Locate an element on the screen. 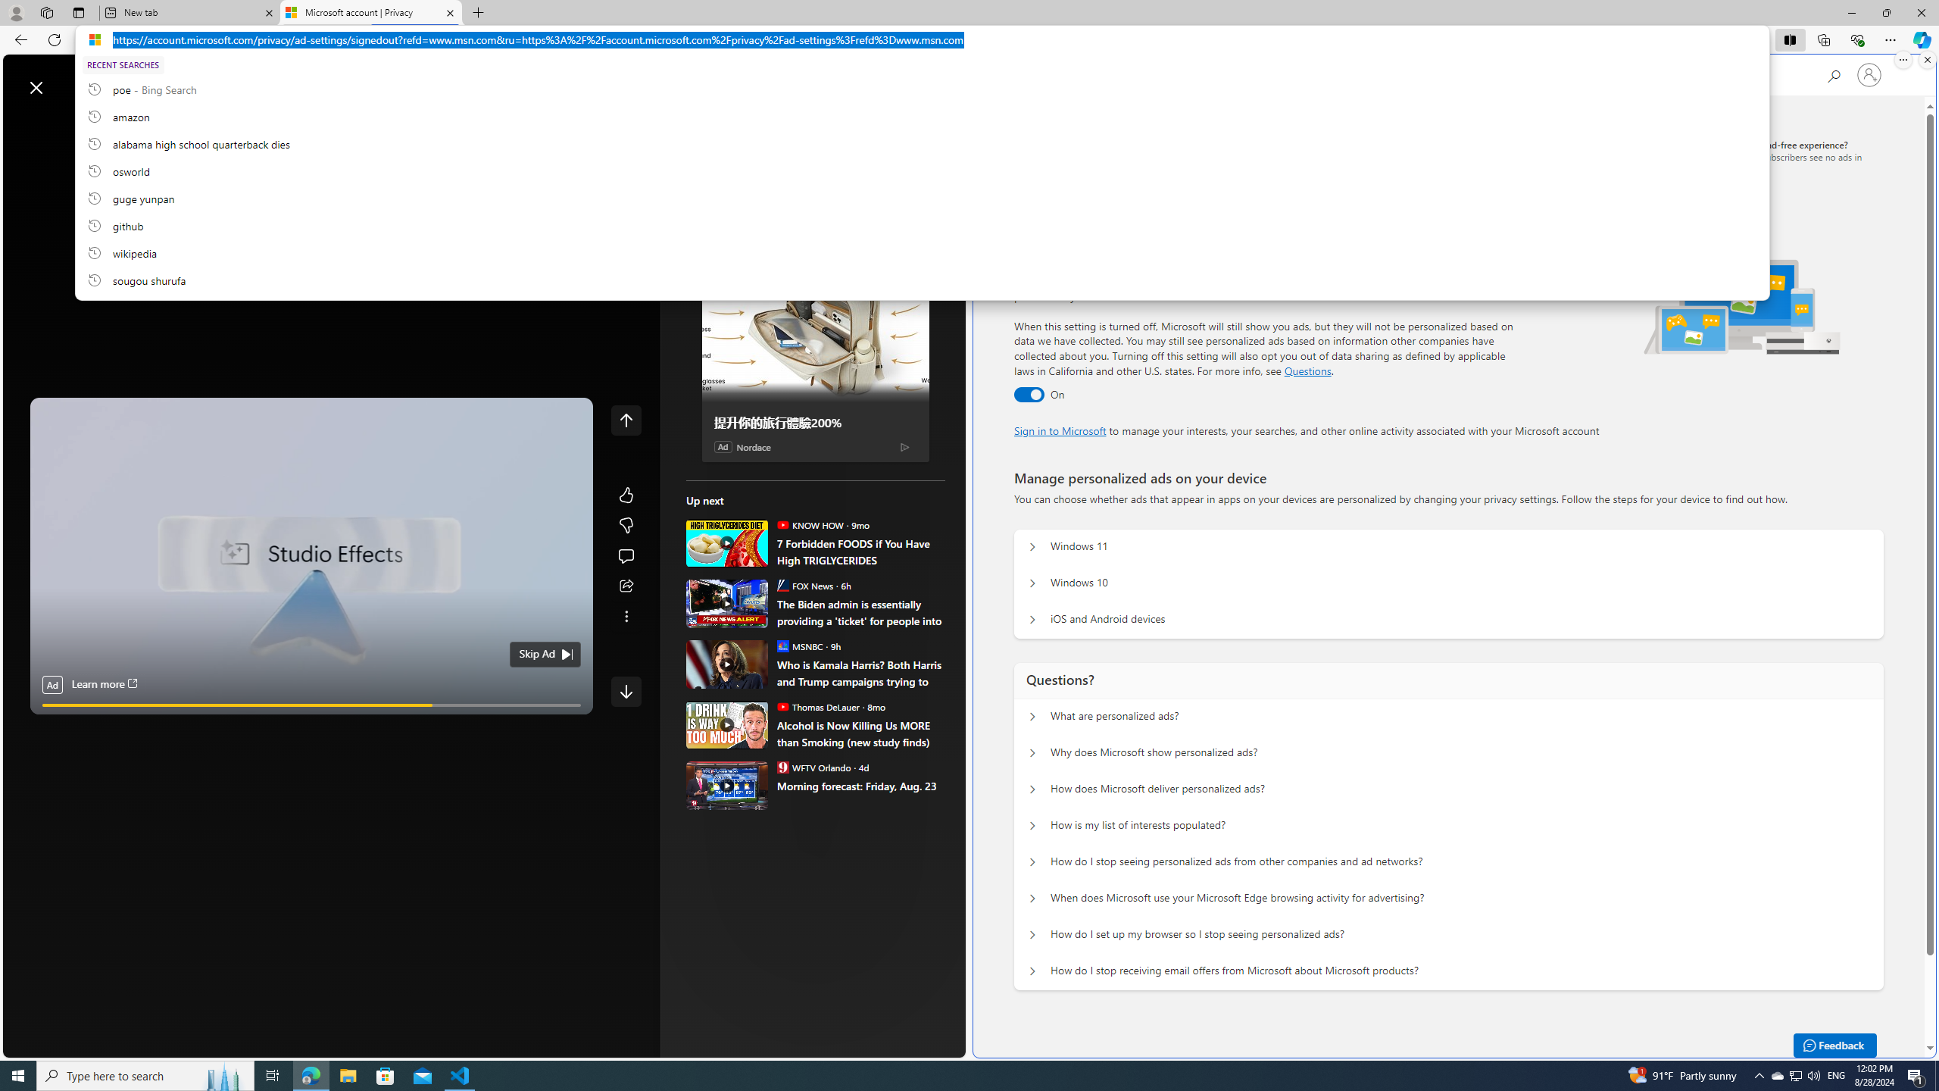  Open navigation menu is located at coordinates (22, 123).